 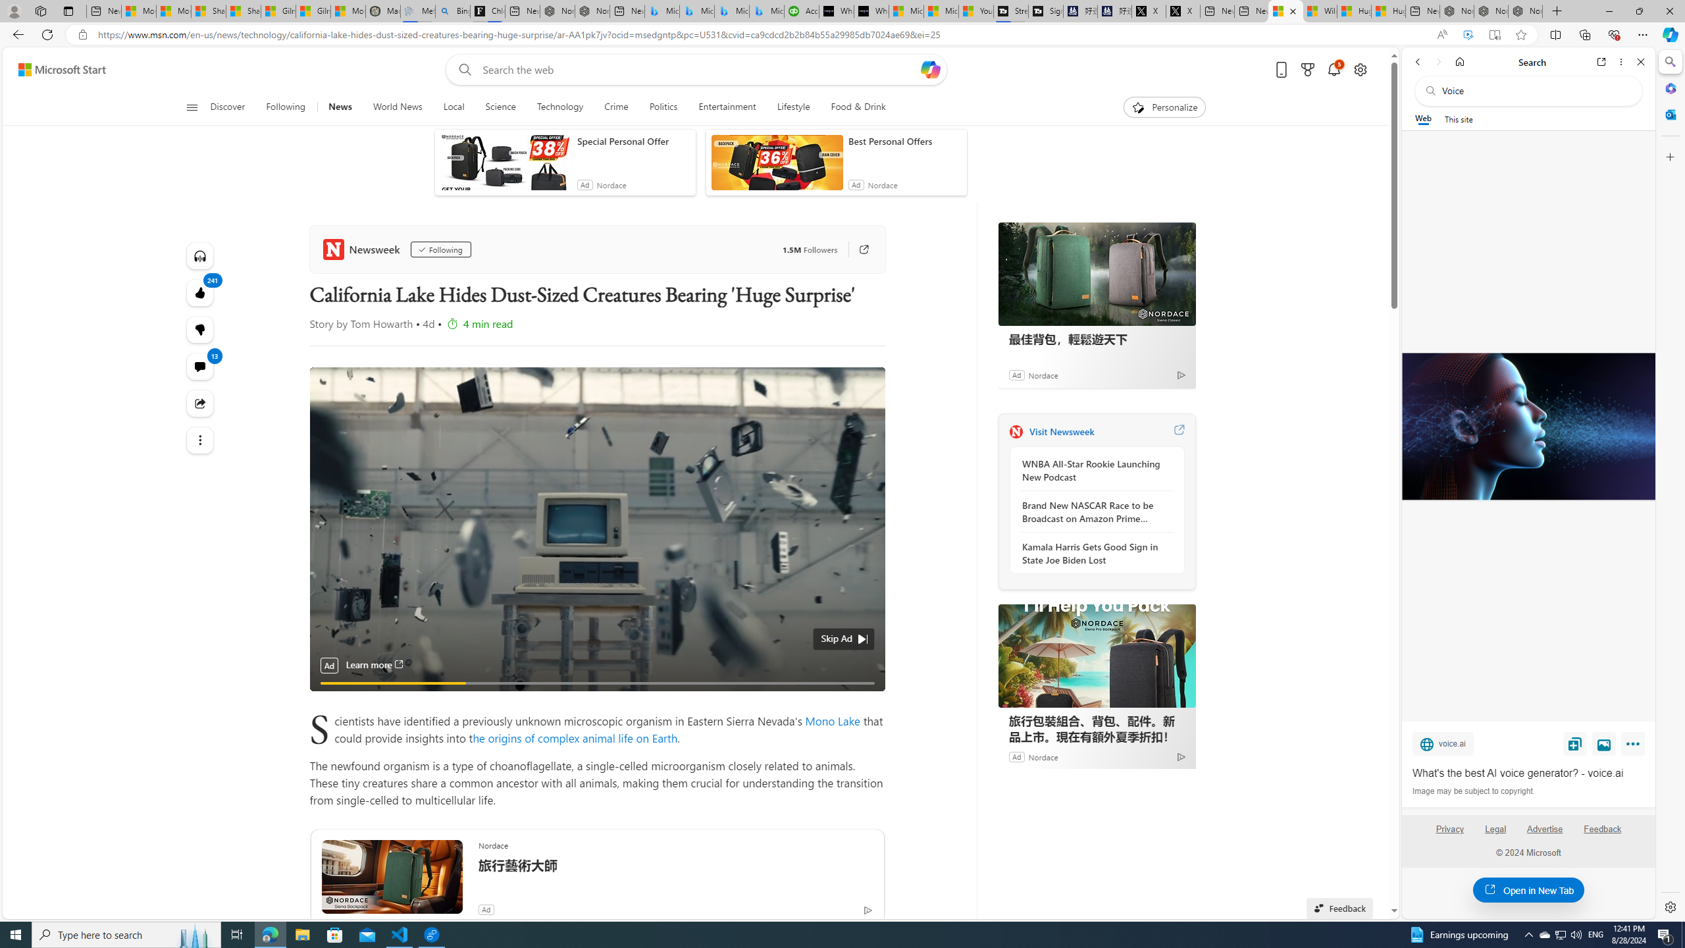 What do you see at coordinates (800, 11) in the screenshot?
I see `Accounting Software for Accountants, CPAs and Bookkeepers` at bounding box center [800, 11].